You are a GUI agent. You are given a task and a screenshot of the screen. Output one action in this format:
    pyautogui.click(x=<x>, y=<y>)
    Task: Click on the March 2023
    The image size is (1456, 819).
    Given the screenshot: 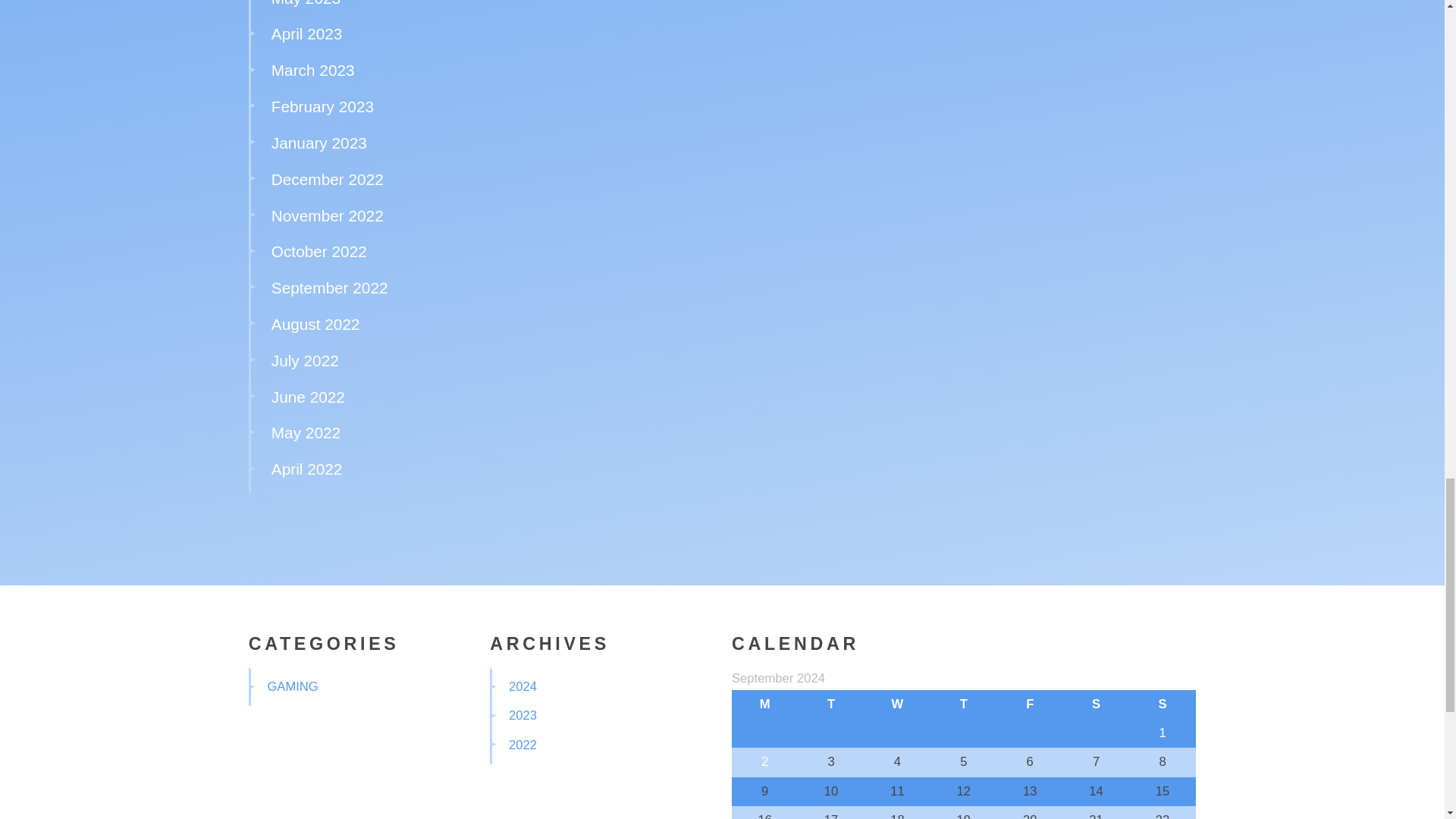 What is the action you would take?
    pyautogui.click(x=312, y=70)
    